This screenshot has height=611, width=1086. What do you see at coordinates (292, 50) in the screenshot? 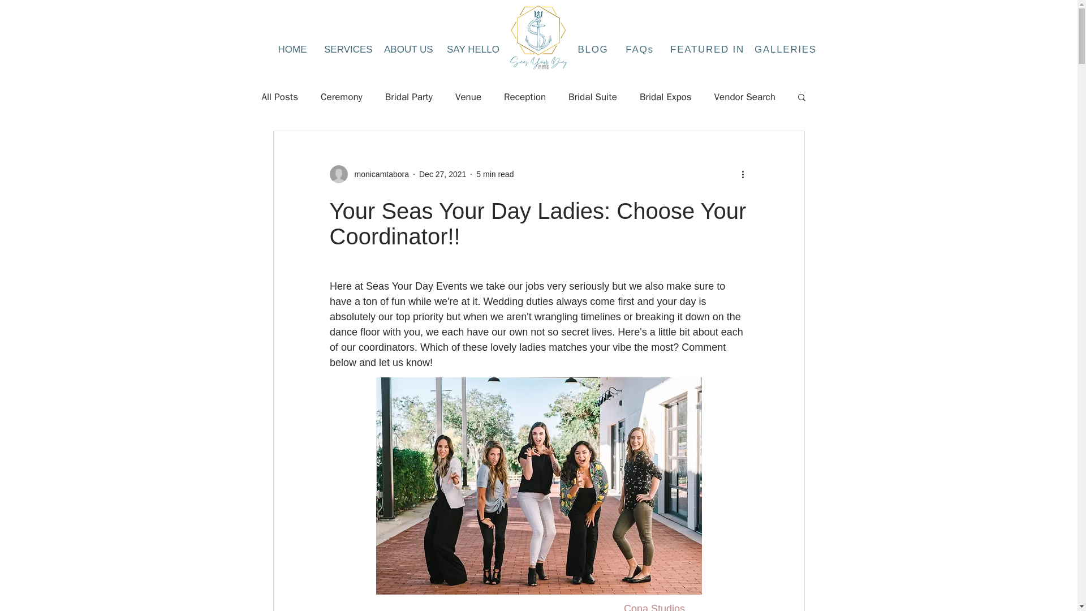
I see `HOME` at bounding box center [292, 50].